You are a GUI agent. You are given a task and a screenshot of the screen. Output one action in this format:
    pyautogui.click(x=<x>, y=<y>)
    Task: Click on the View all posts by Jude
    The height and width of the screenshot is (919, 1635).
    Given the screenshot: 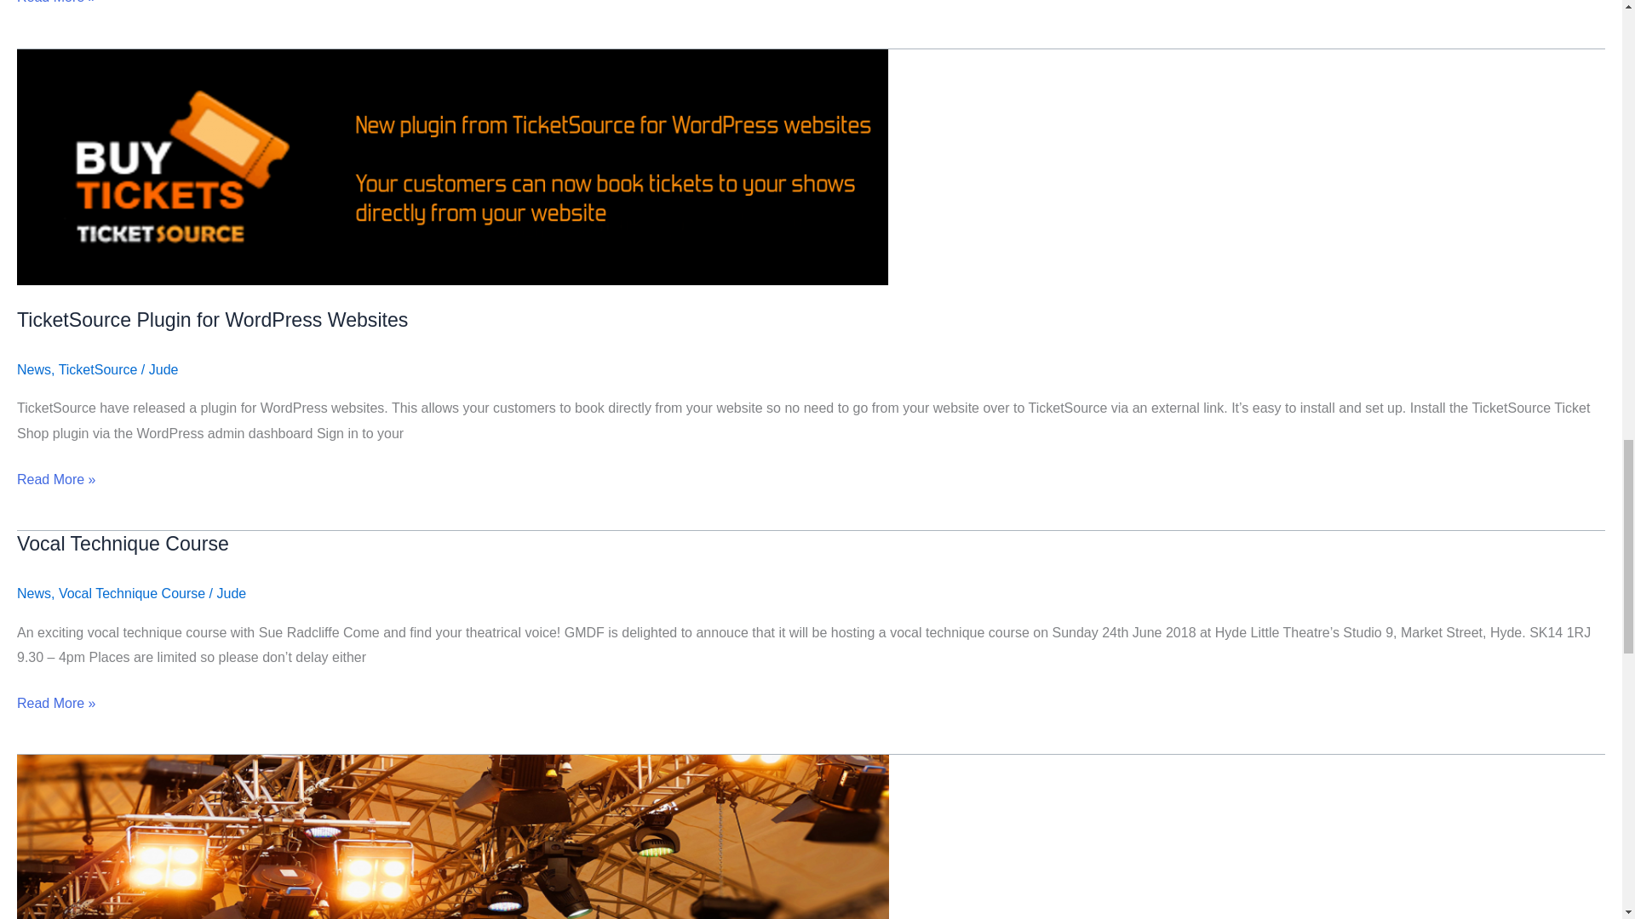 What is the action you would take?
    pyautogui.click(x=232, y=594)
    